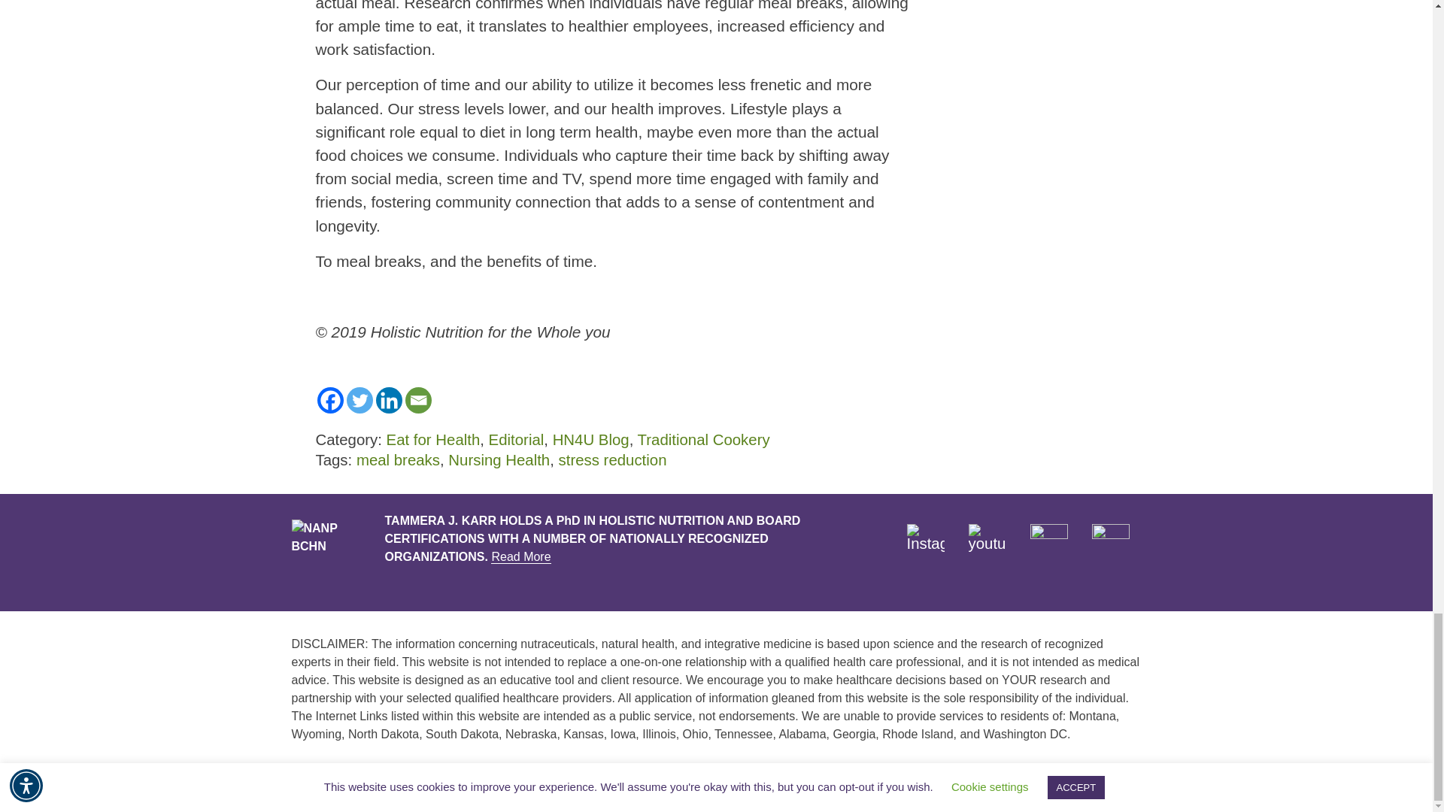 The height and width of the screenshot is (812, 1444). Describe the element at coordinates (330, 400) in the screenshot. I see `Facebook` at that location.